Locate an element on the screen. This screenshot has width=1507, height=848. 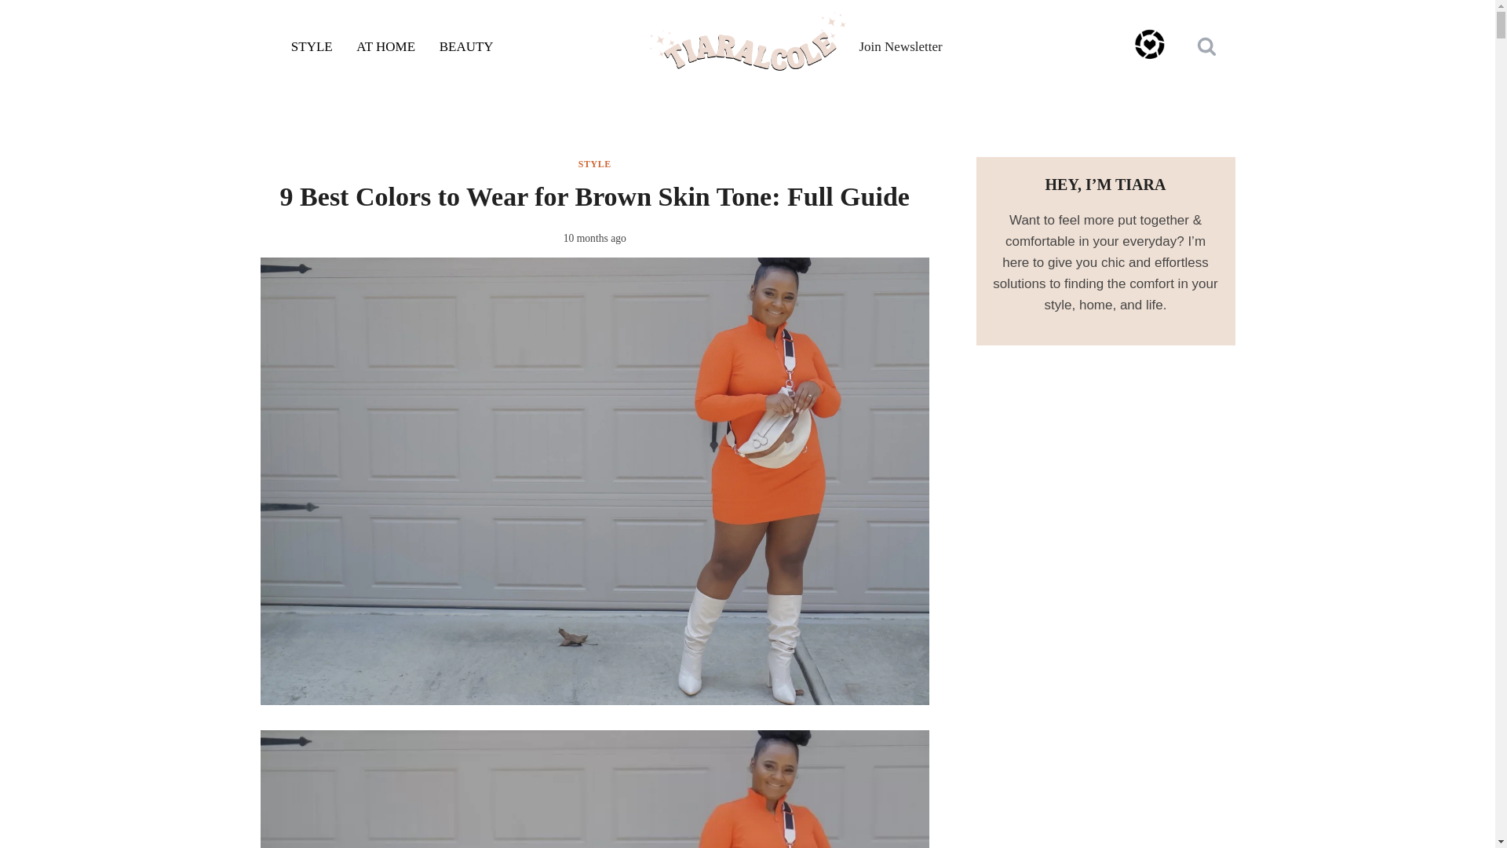
AT HOME is located at coordinates (385, 47).